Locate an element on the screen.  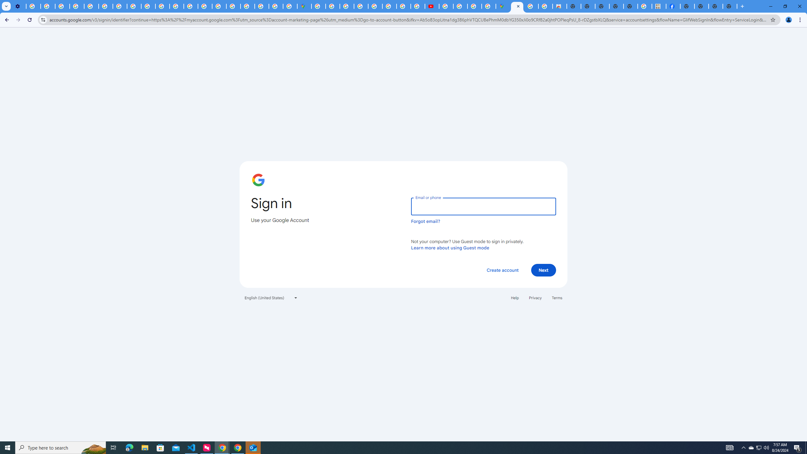
Bookmark this tab is located at coordinates (772, 20).